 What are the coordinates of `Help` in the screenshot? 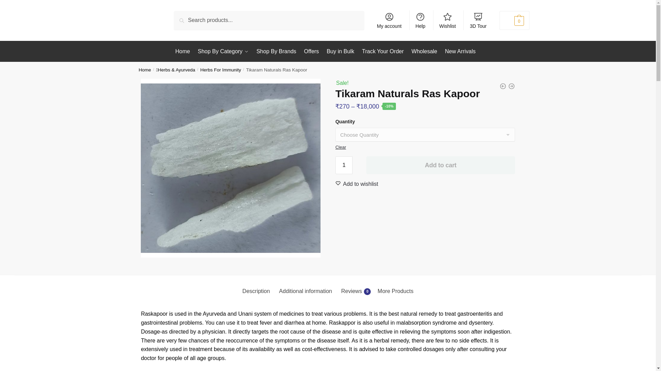 It's located at (420, 20).